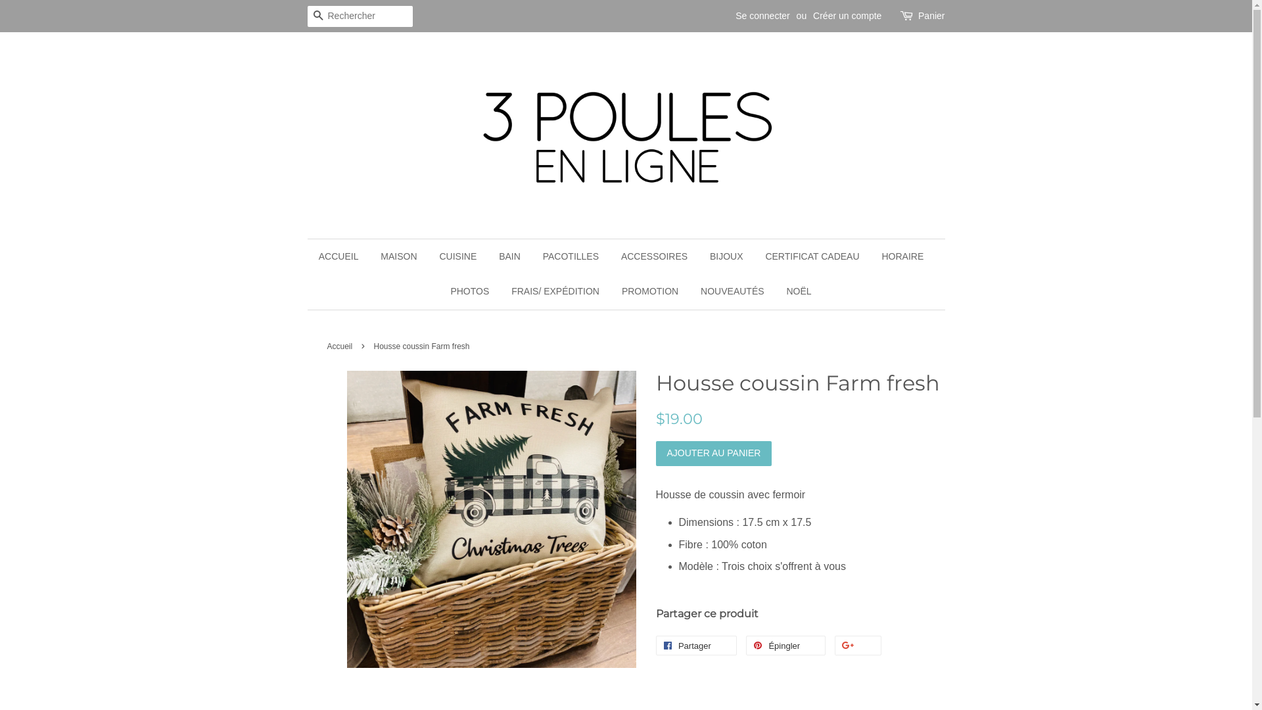 The height and width of the screenshot is (710, 1262). Describe the element at coordinates (762, 16) in the screenshot. I see `Se connecter` at that location.